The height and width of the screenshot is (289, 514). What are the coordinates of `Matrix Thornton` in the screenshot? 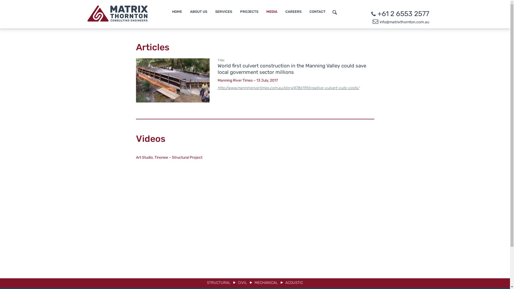 It's located at (118, 20).